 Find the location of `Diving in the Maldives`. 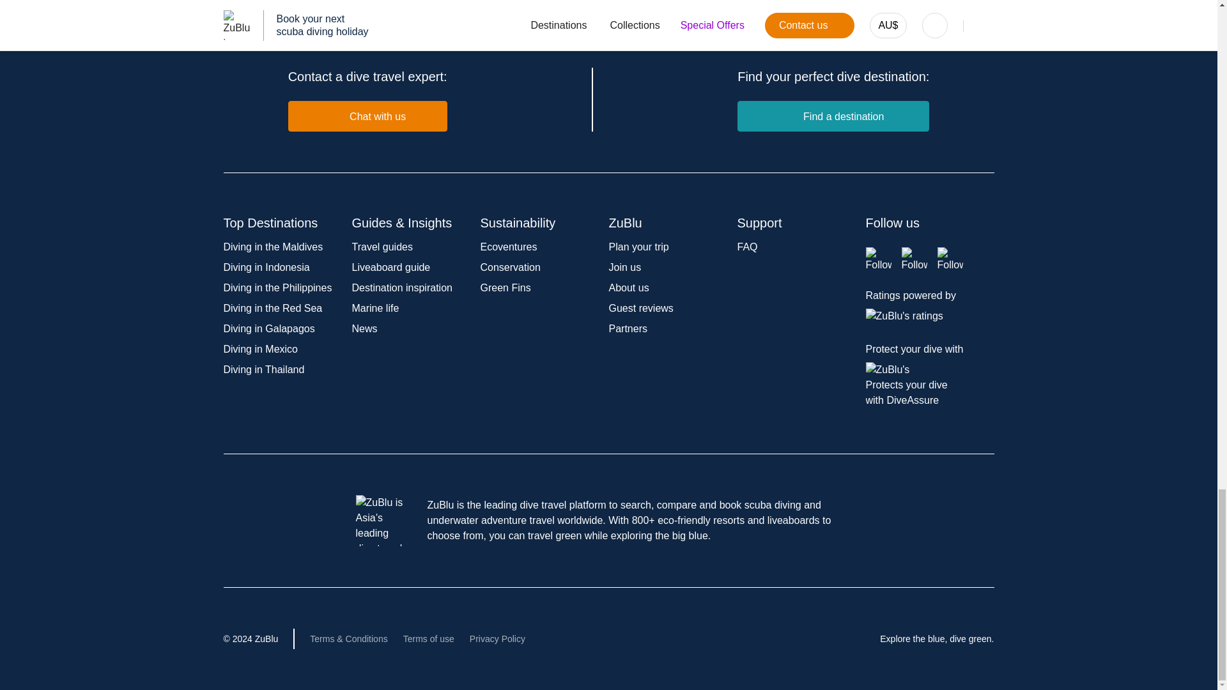

Diving in the Maldives is located at coordinates (274, 247).